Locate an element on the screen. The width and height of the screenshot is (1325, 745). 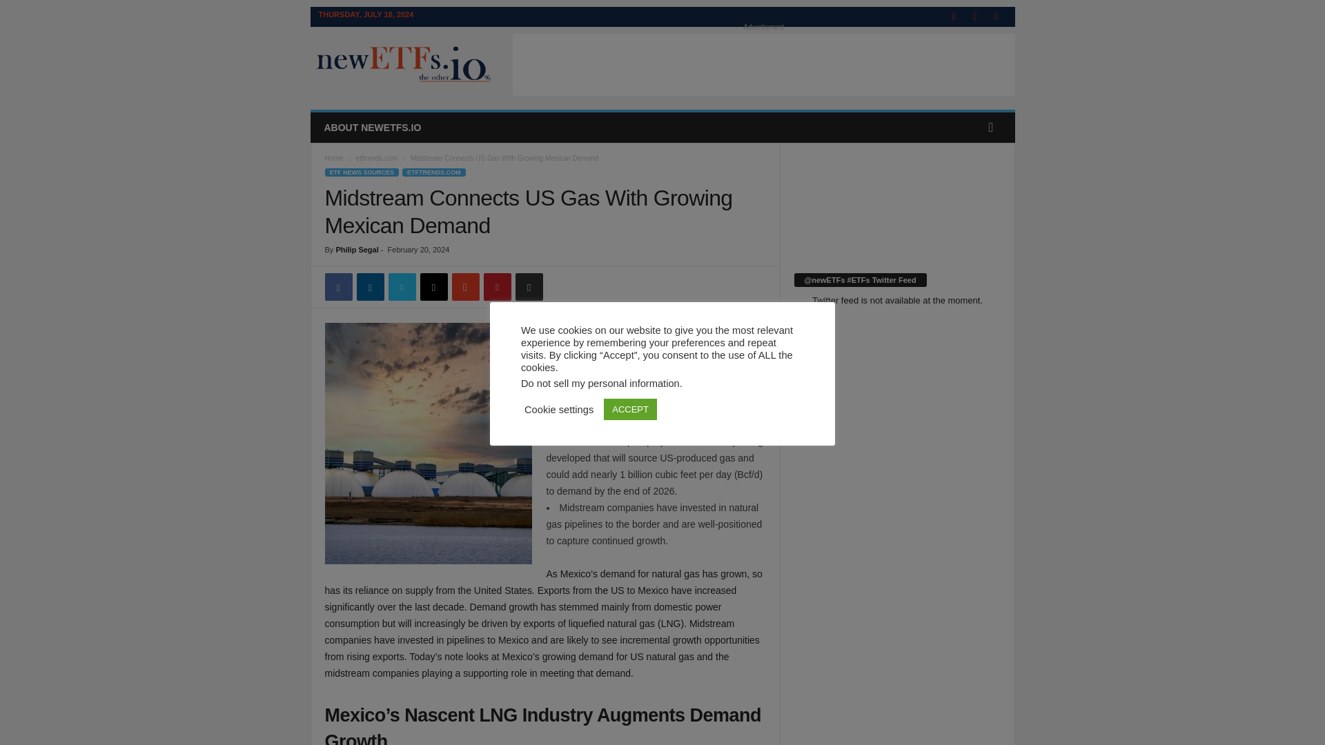
Philip Segal is located at coordinates (356, 250).